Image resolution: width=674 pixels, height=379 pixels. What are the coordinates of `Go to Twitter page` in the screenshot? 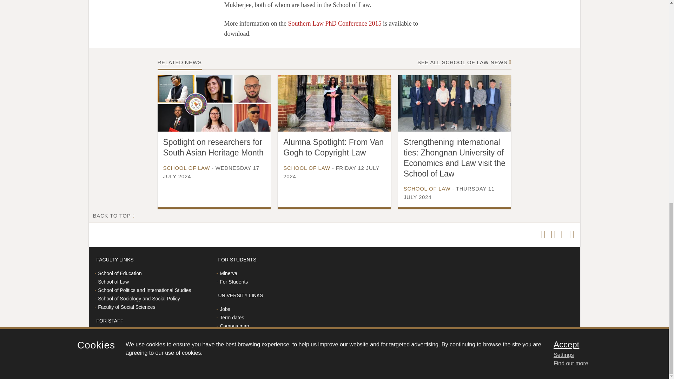 It's located at (543, 234).